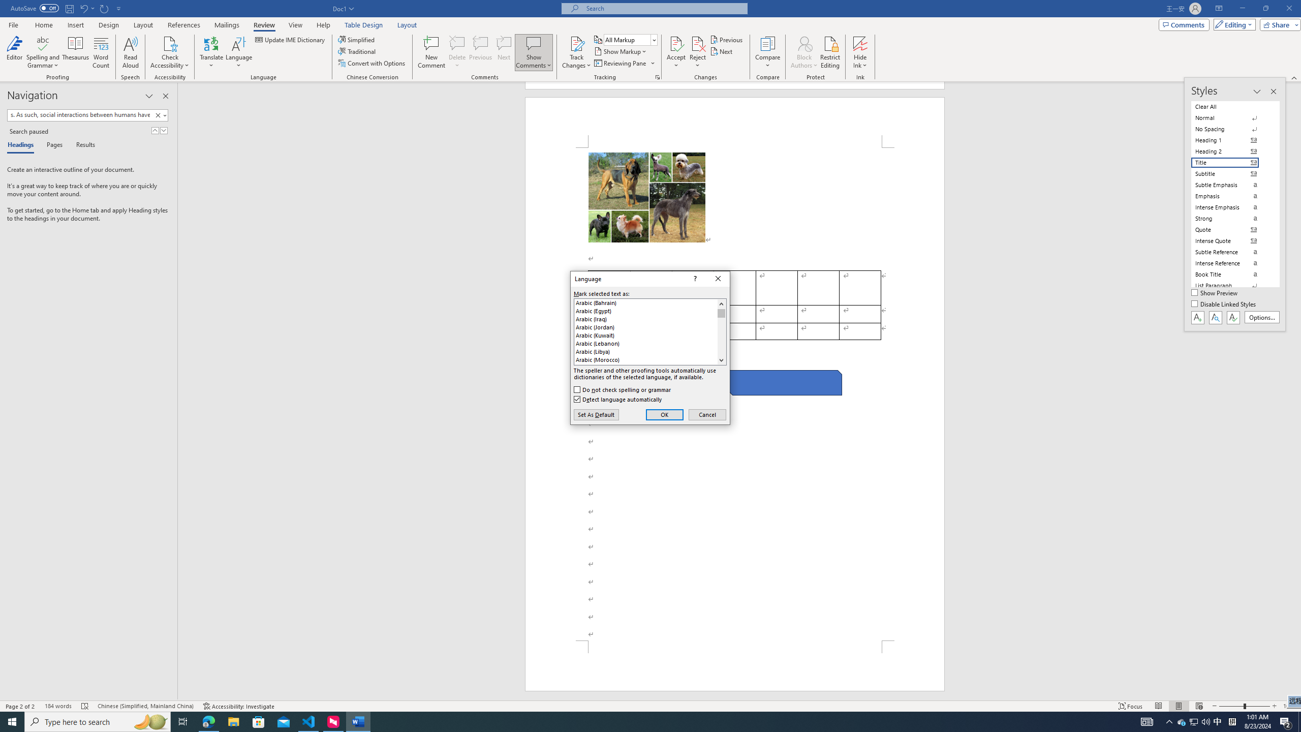  I want to click on Track Changes, so click(698, 52).